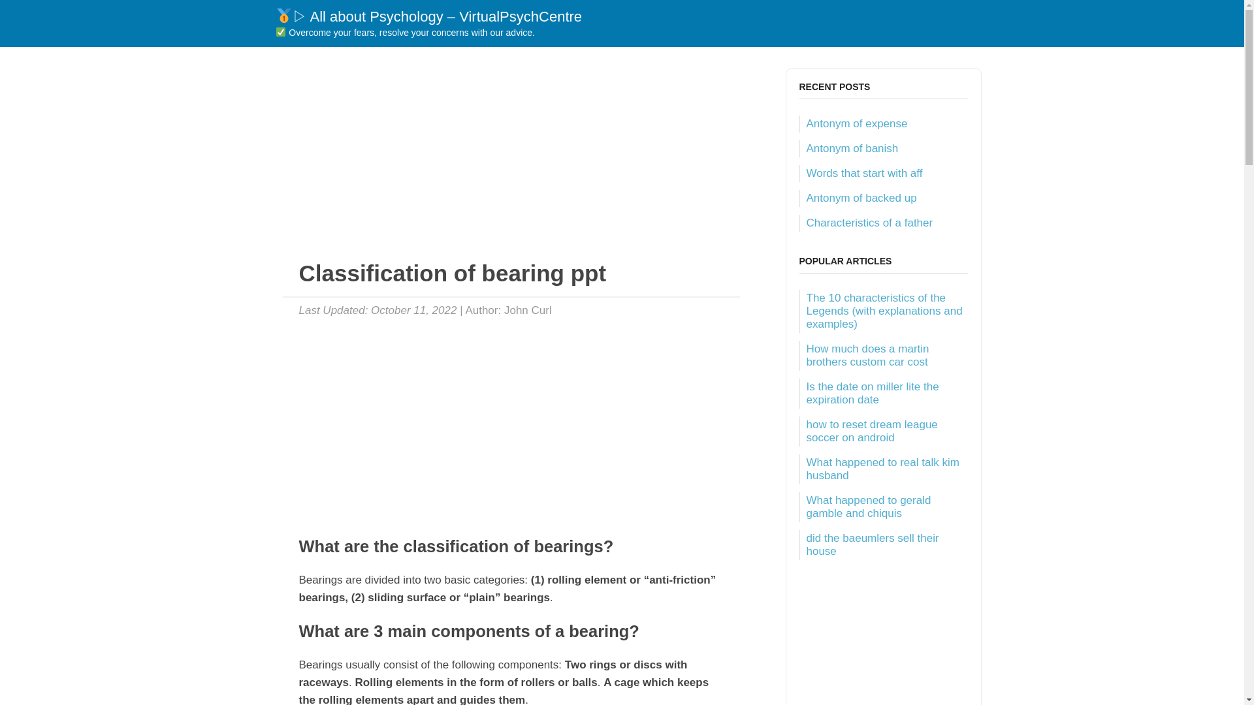  Describe the element at coordinates (528, 309) in the screenshot. I see `John Curl` at that location.